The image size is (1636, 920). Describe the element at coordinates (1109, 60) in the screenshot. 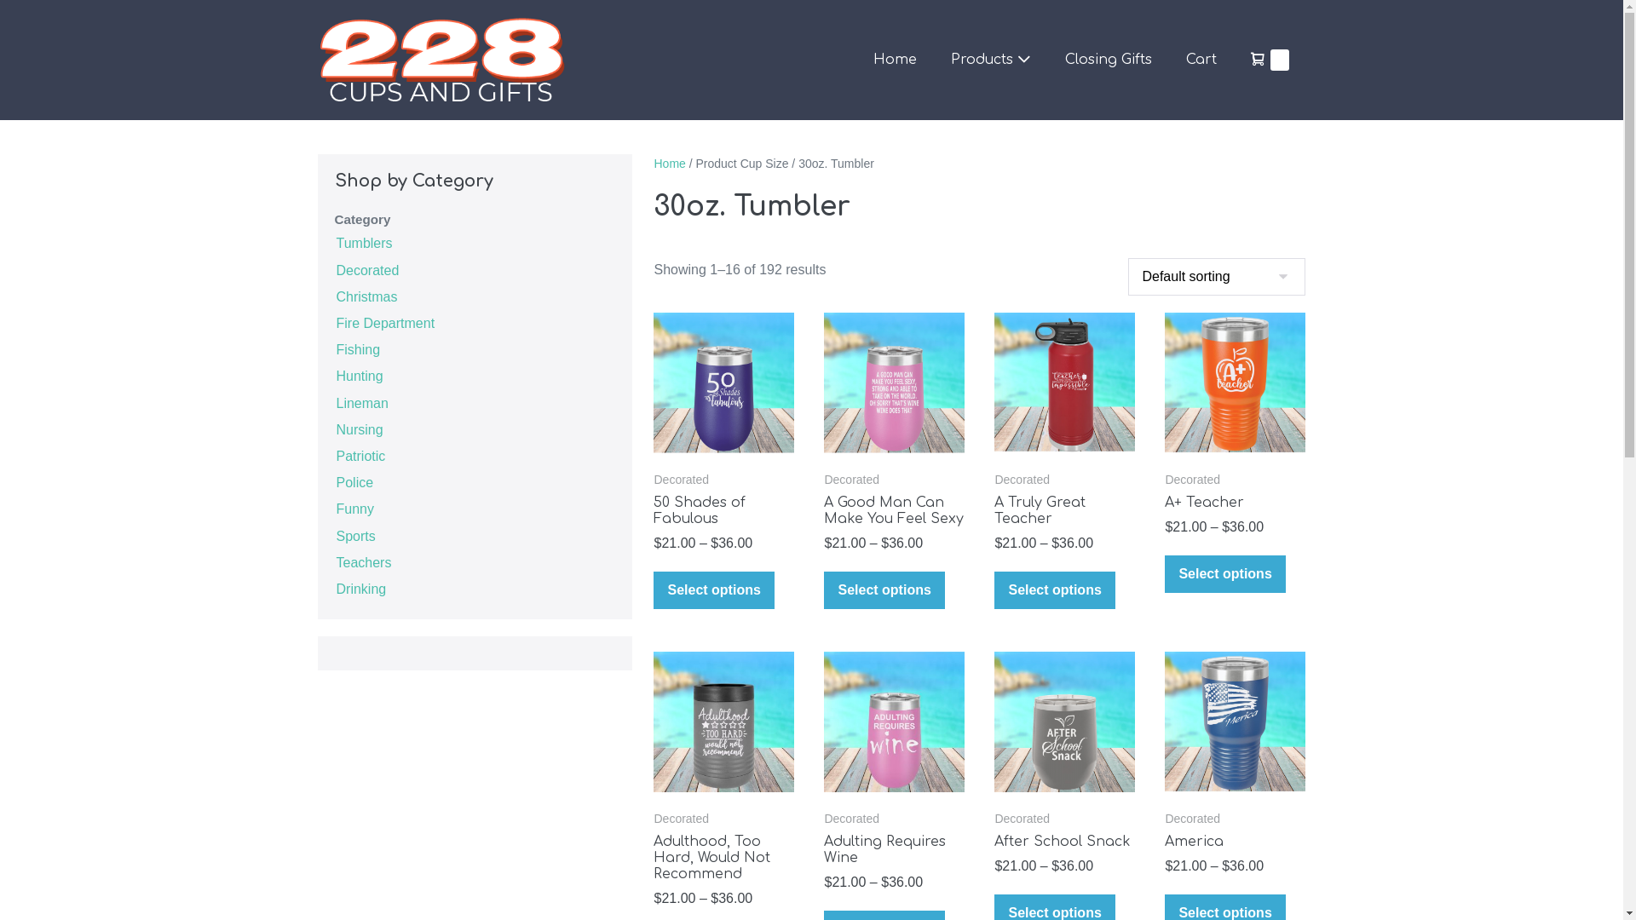

I see `Closing Gifts` at that location.